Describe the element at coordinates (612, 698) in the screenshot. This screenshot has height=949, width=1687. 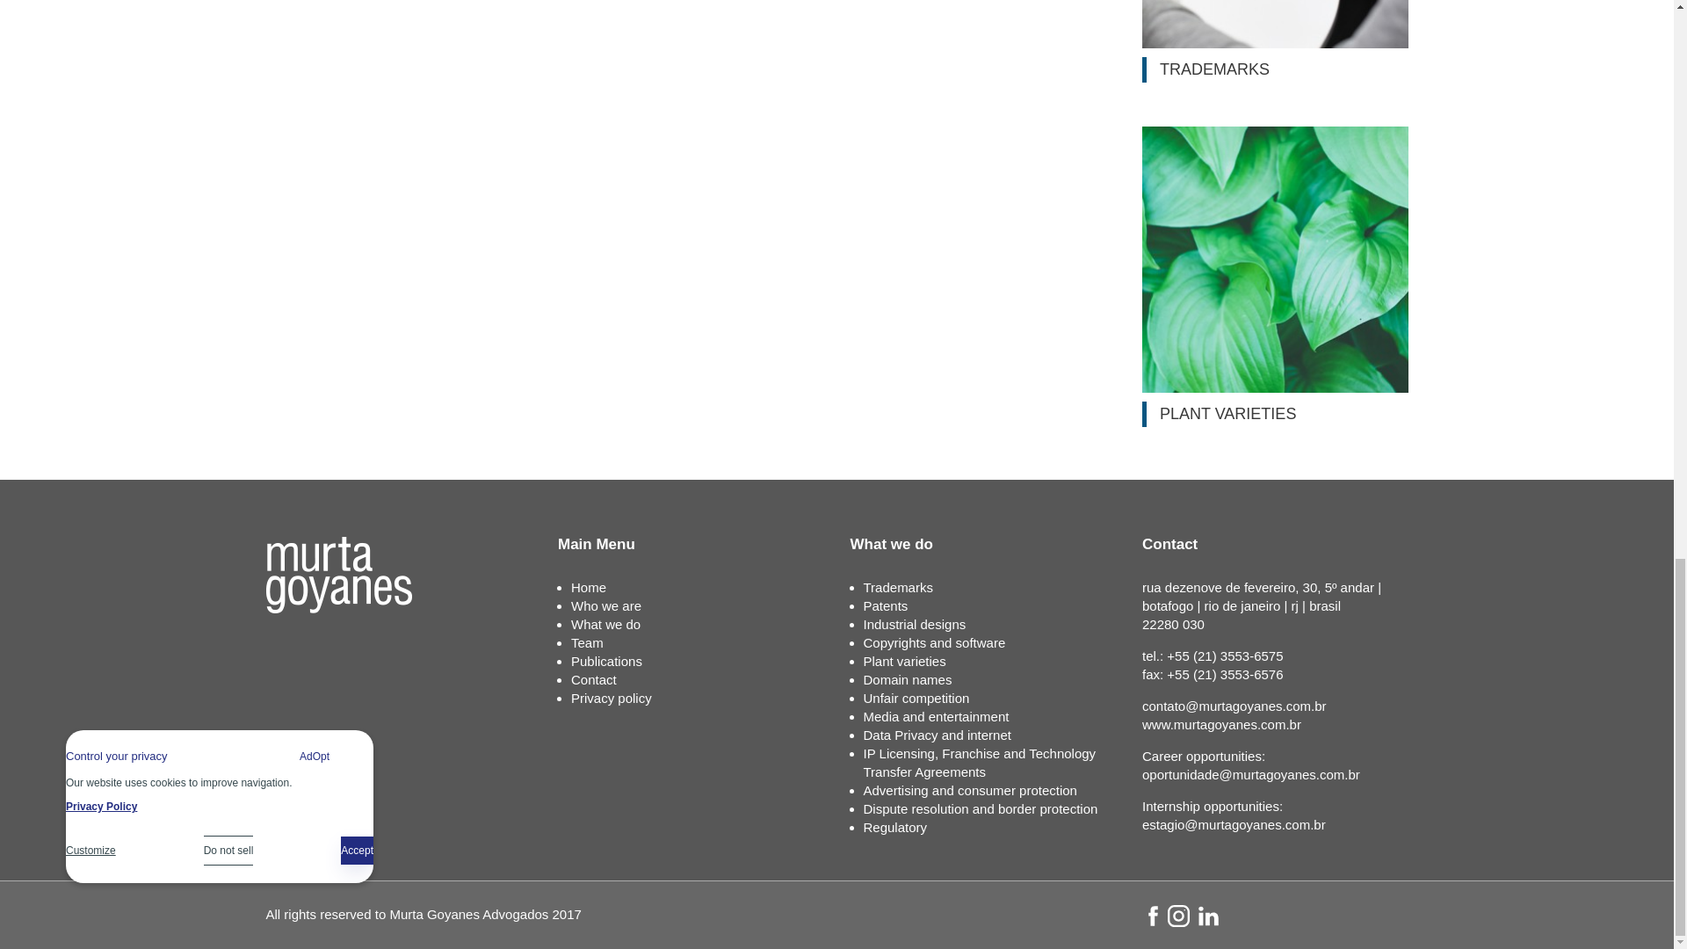
I see `Privacy policy` at that location.